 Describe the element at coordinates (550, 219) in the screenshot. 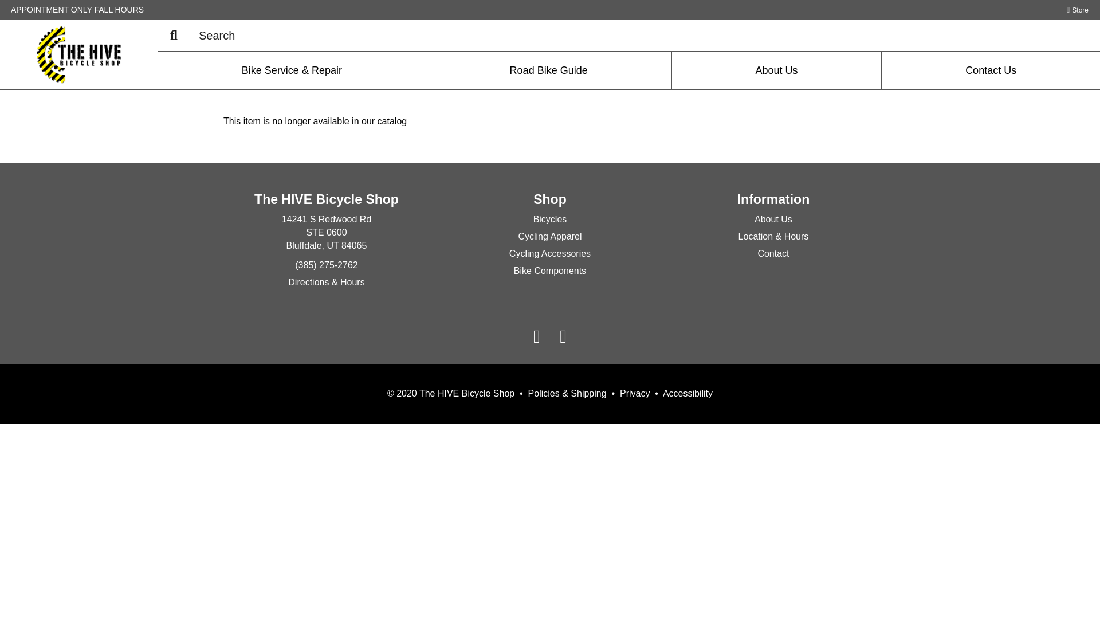

I see `Search` at that location.